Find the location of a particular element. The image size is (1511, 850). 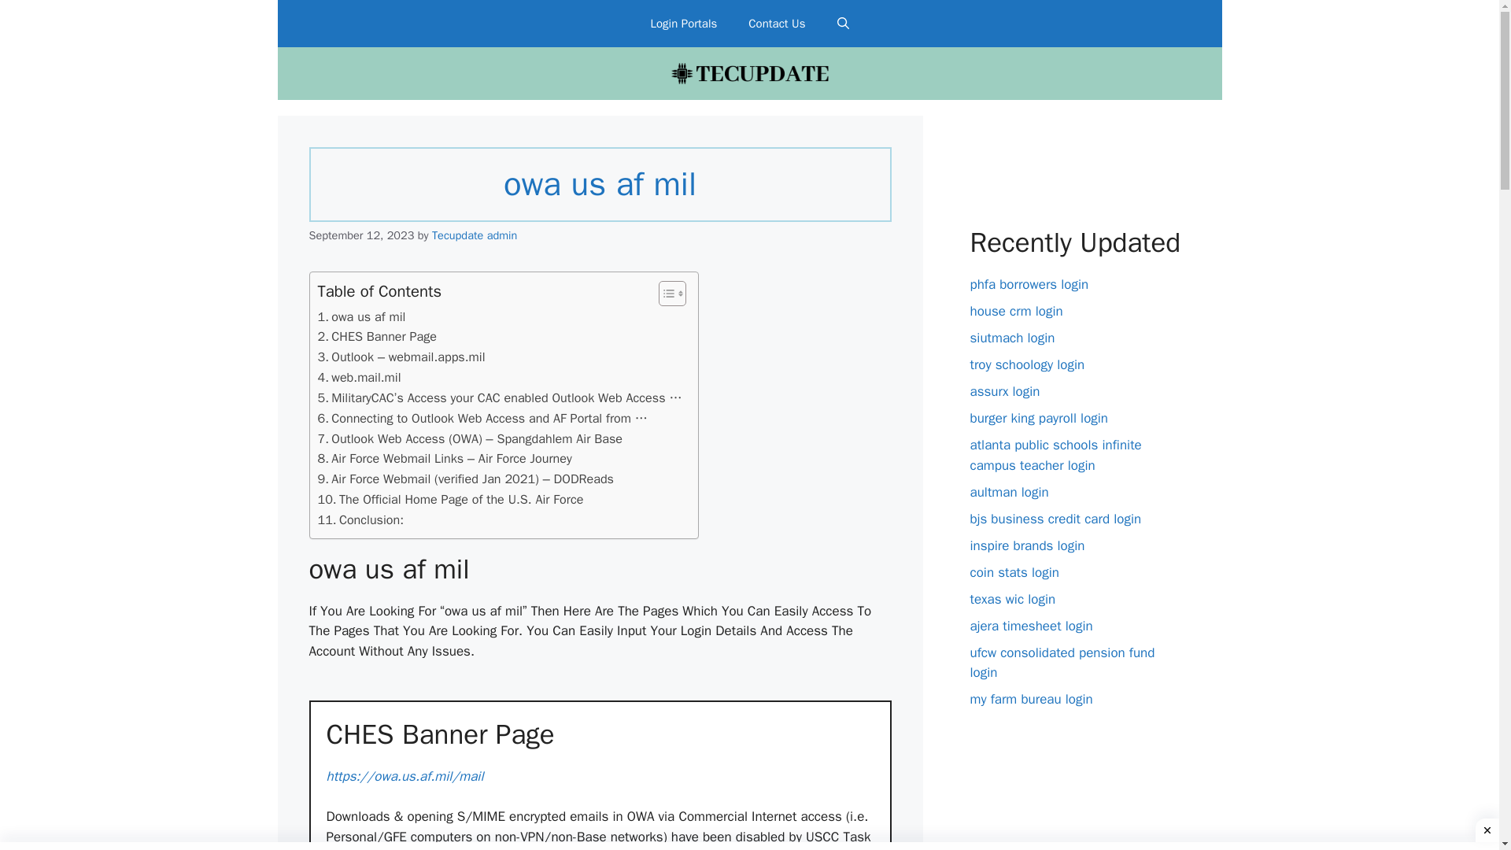

Contact Us is located at coordinates (776, 24).